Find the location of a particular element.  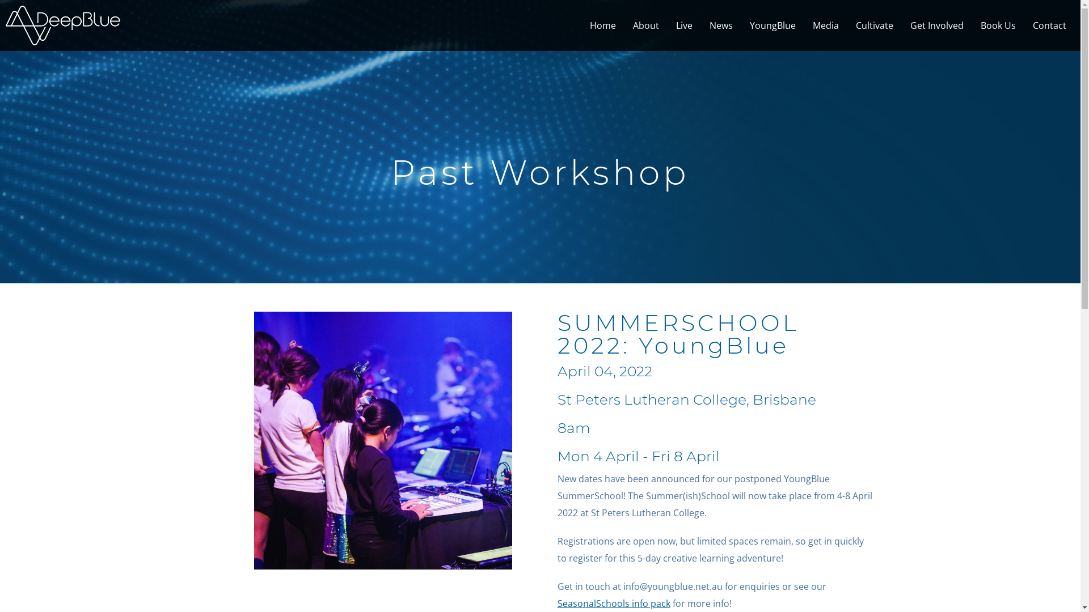

Live is located at coordinates (684, 25).